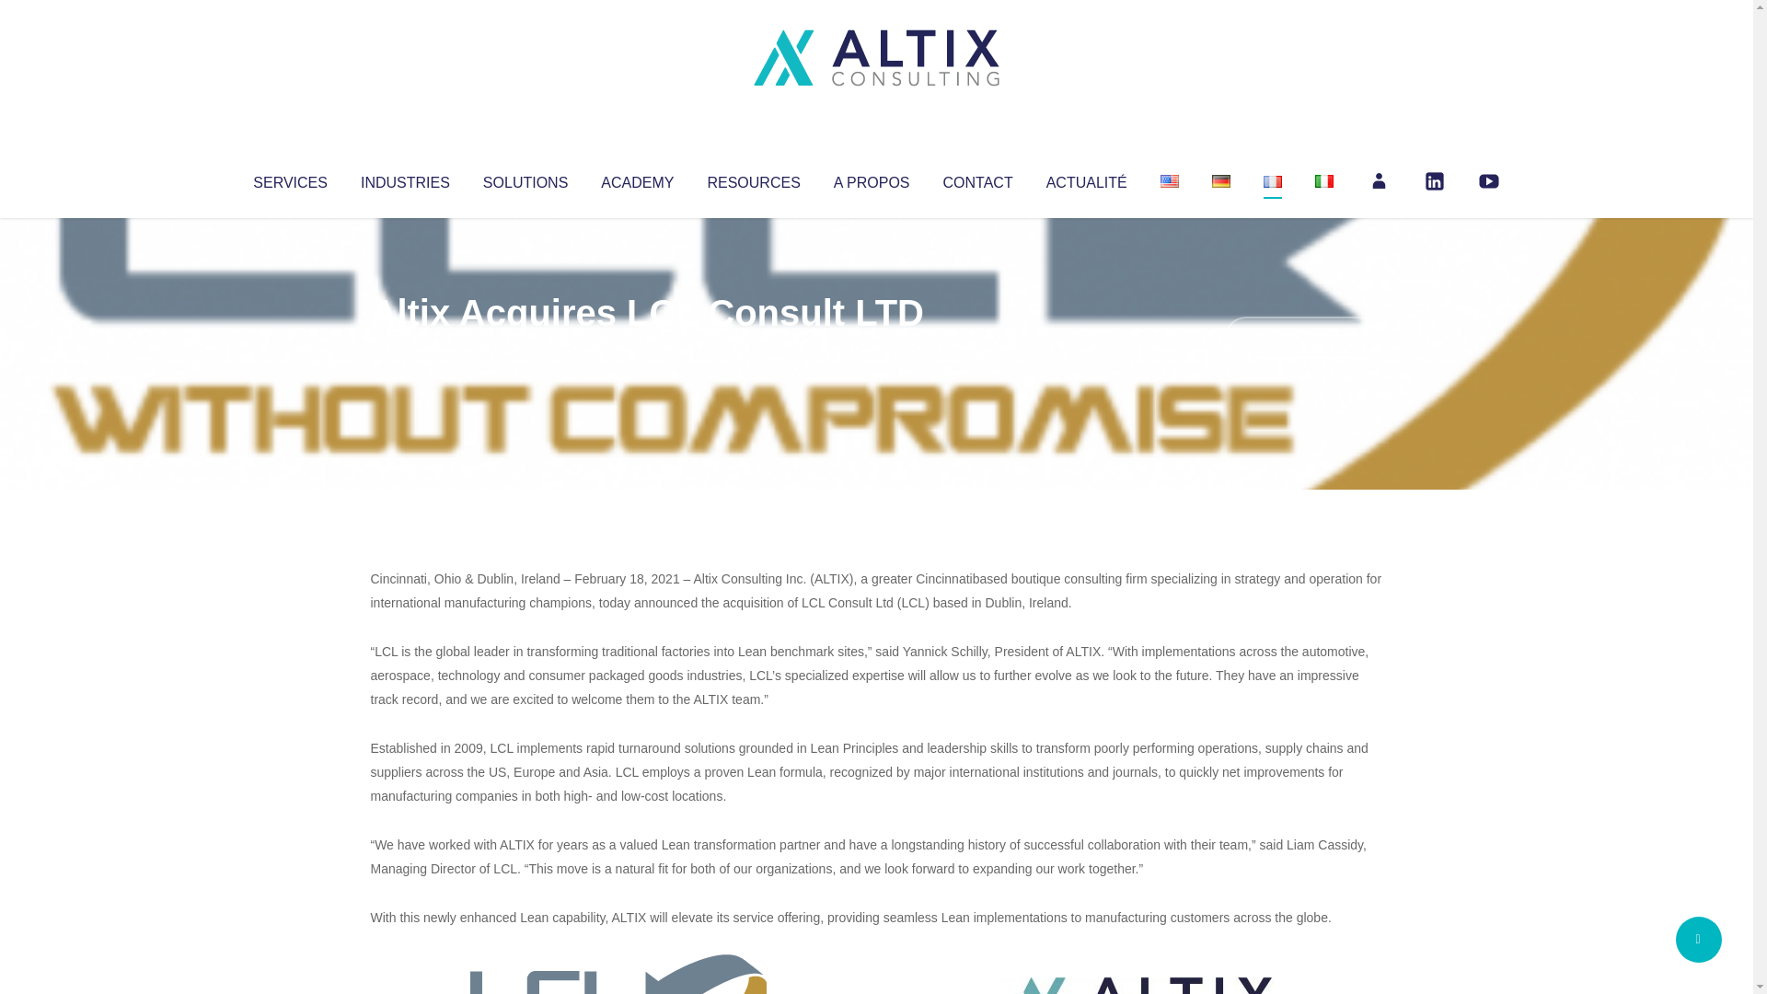 The width and height of the screenshot is (1767, 994). What do you see at coordinates (753, 179) in the screenshot?
I see `RESOURCES` at bounding box center [753, 179].